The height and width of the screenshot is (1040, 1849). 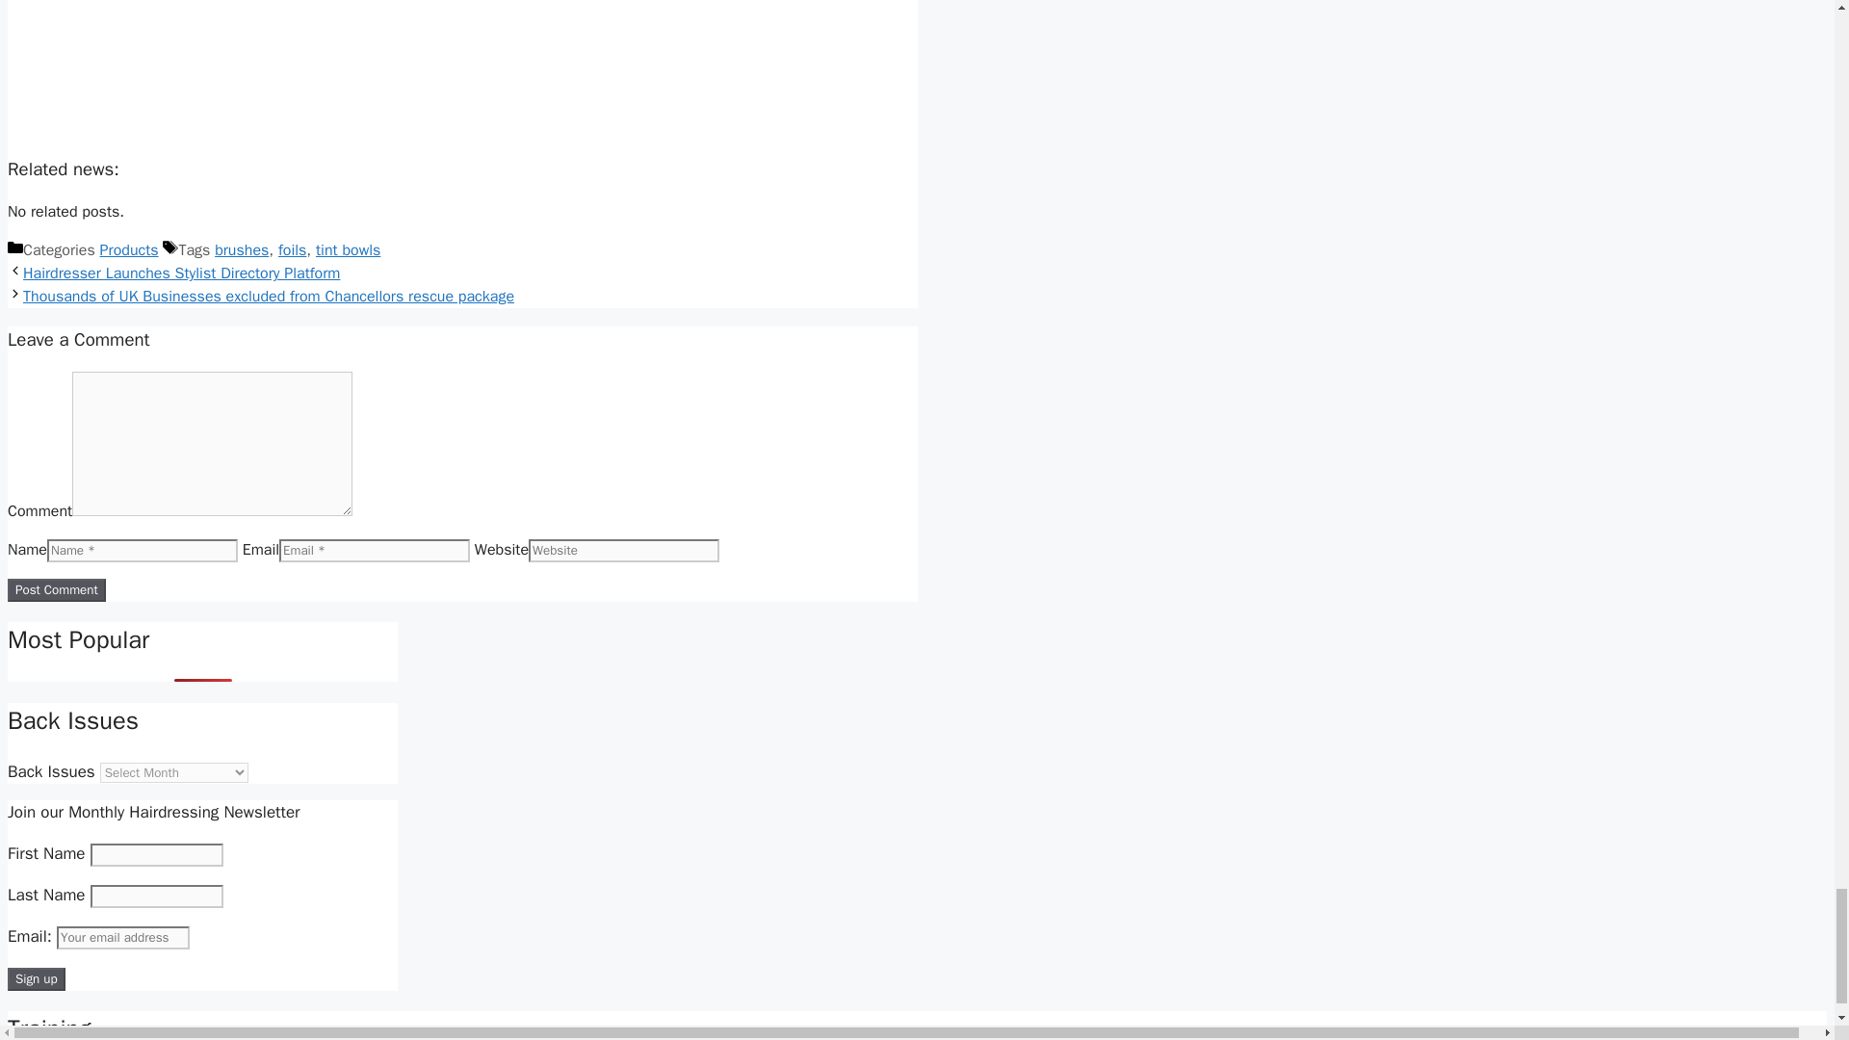 I want to click on Post Comment, so click(x=56, y=589).